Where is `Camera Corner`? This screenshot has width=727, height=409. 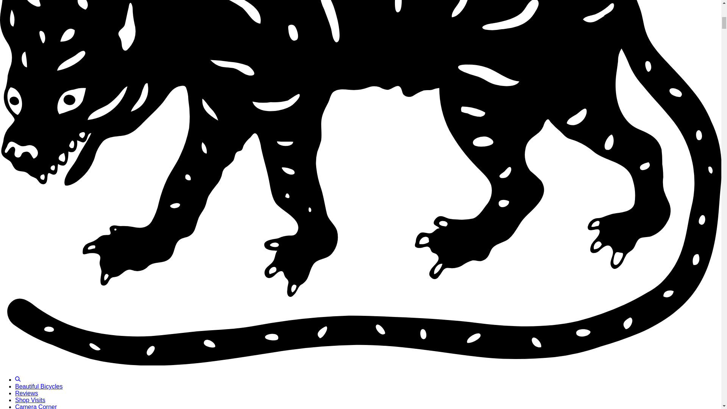 Camera Corner is located at coordinates (36, 406).